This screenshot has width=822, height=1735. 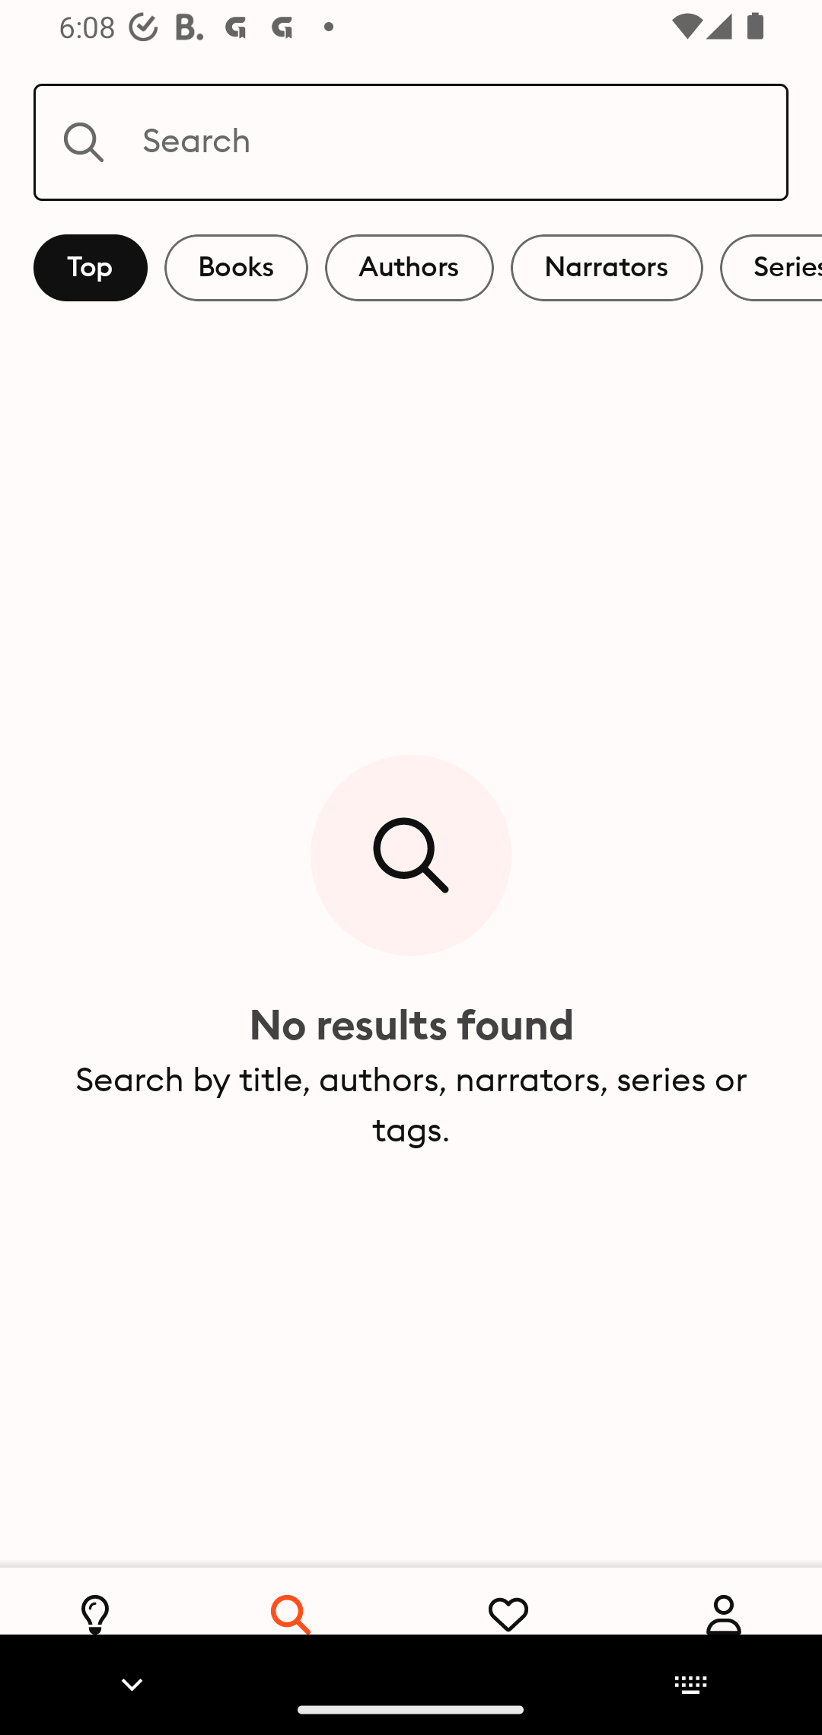 What do you see at coordinates (771, 268) in the screenshot?
I see `Series` at bounding box center [771, 268].